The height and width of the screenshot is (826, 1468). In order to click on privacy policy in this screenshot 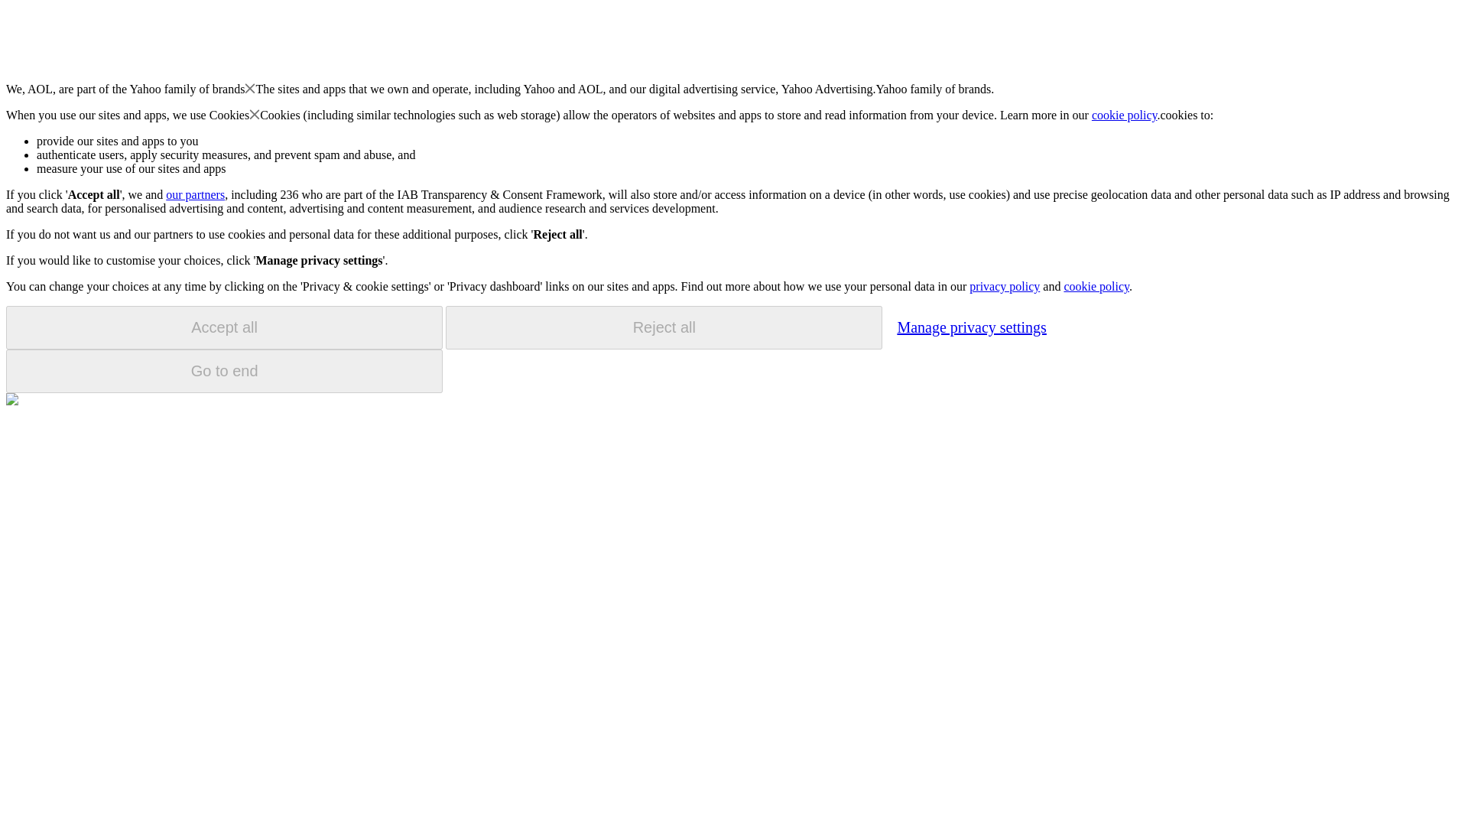, I will do `click(1004, 286)`.